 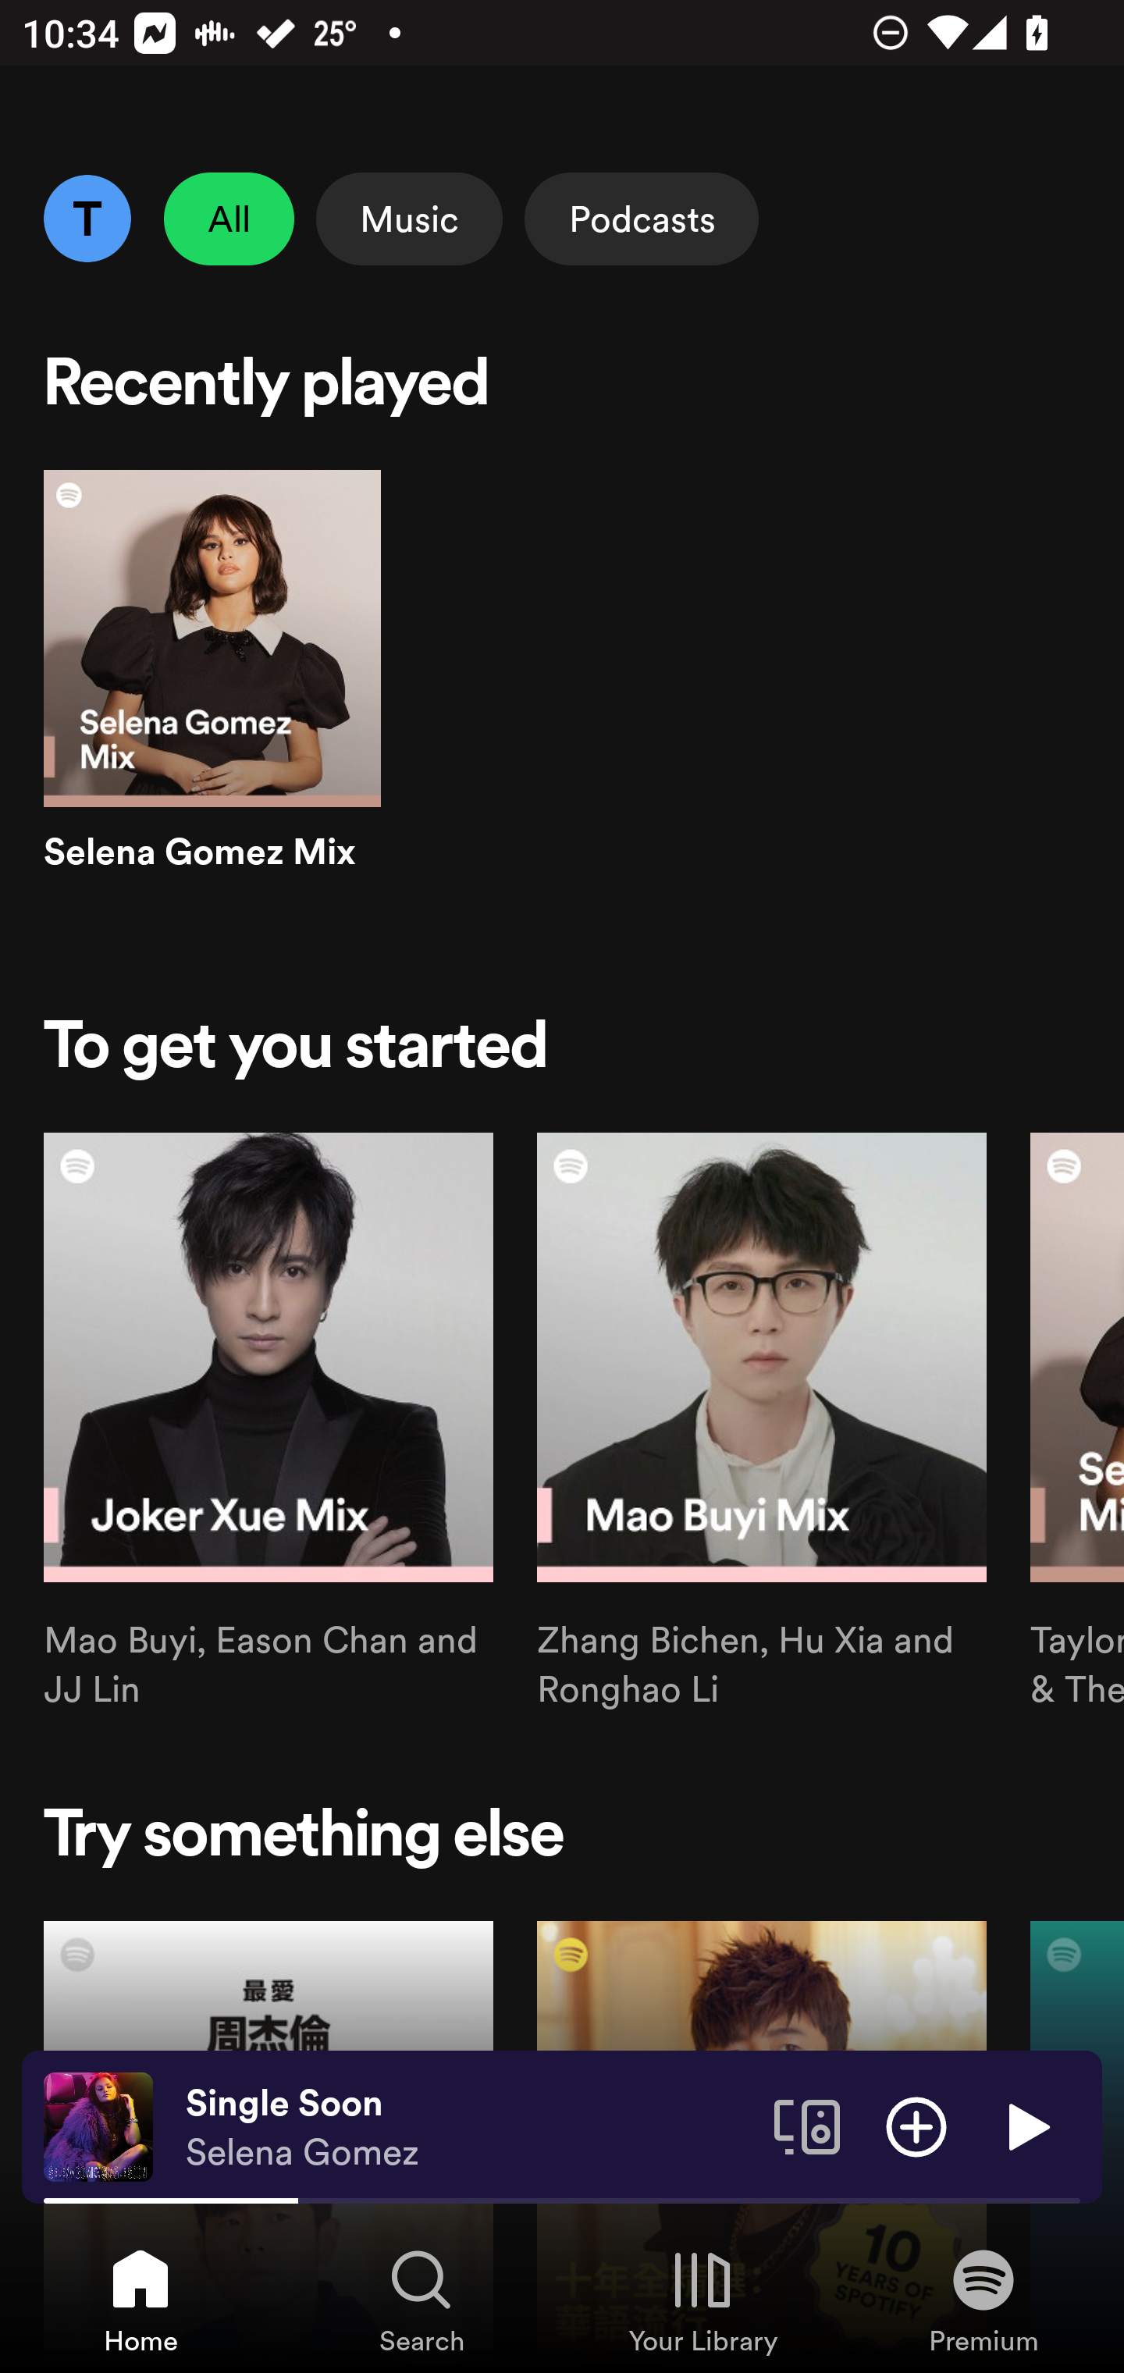 What do you see at coordinates (983, 2300) in the screenshot?
I see `Premium, Tab 4 of 4 Premium Premium` at bounding box center [983, 2300].